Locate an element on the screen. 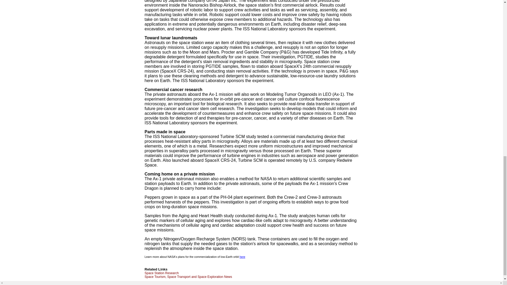 Image resolution: width=507 pixels, height=285 pixels. Space Station Research is located at coordinates (162, 273).